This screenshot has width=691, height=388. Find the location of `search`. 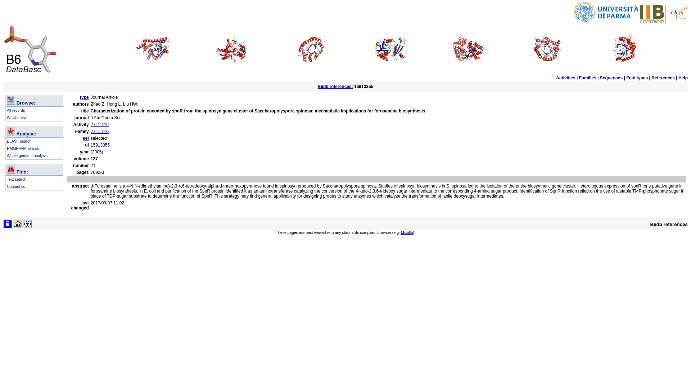

search is located at coordinates (11, 169).